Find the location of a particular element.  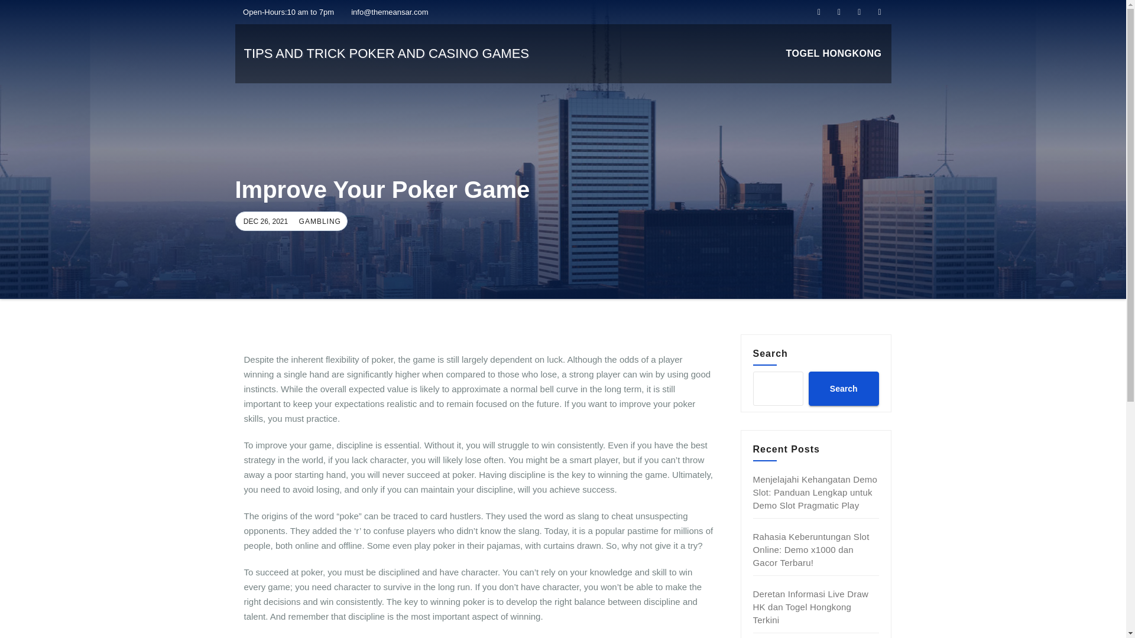

Deretan Informasi Live Draw HK dan Togel Hongkong Terkini is located at coordinates (810, 607).